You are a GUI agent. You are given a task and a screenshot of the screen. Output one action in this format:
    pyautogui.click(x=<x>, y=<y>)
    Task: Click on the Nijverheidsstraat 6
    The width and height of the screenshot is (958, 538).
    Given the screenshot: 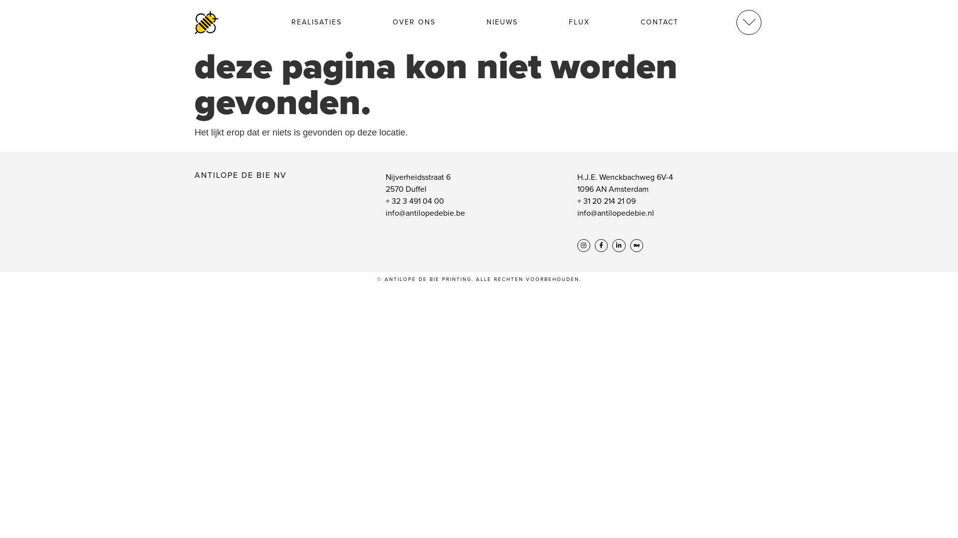 What is the action you would take?
    pyautogui.click(x=418, y=177)
    